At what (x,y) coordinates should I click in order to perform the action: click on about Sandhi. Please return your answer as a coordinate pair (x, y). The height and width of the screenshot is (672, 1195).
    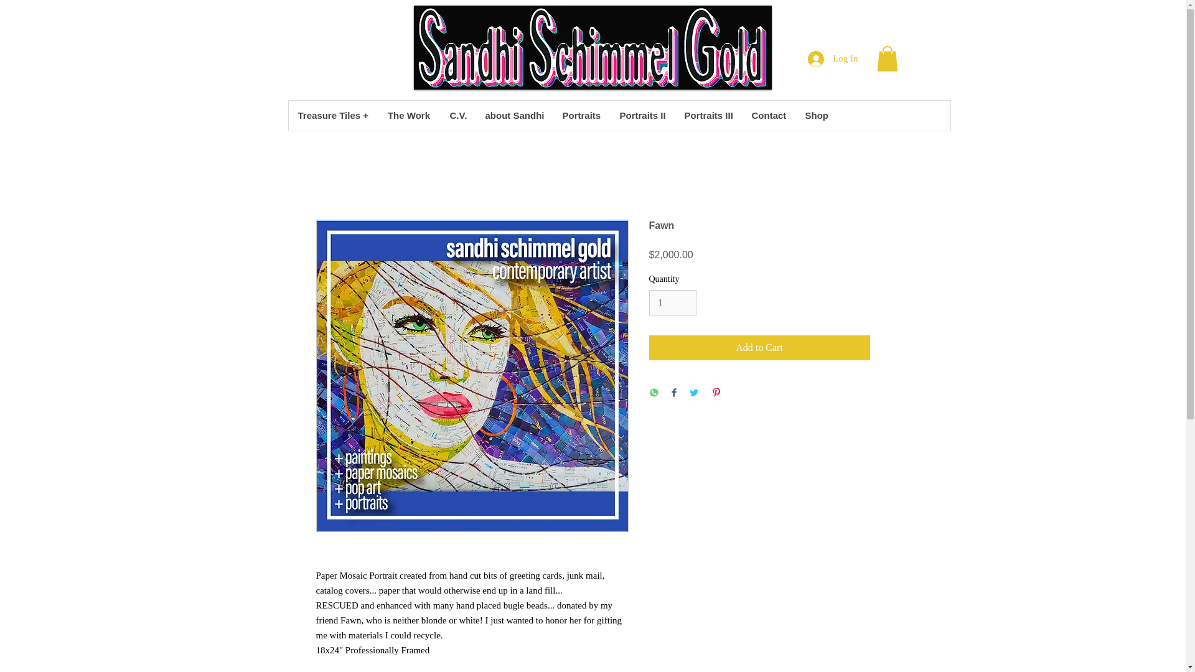
    Looking at the image, I should click on (514, 116).